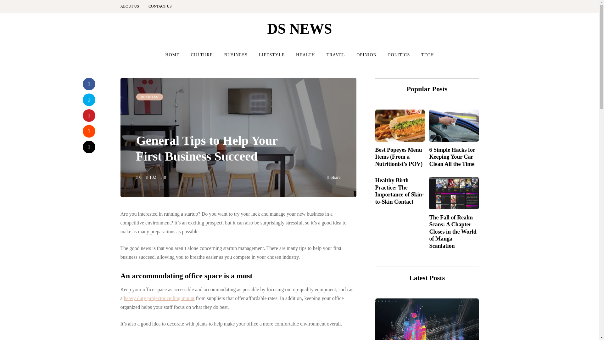 The height and width of the screenshot is (340, 604). Describe the element at coordinates (399, 55) in the screenshot. I see `POLITICS` at that location.